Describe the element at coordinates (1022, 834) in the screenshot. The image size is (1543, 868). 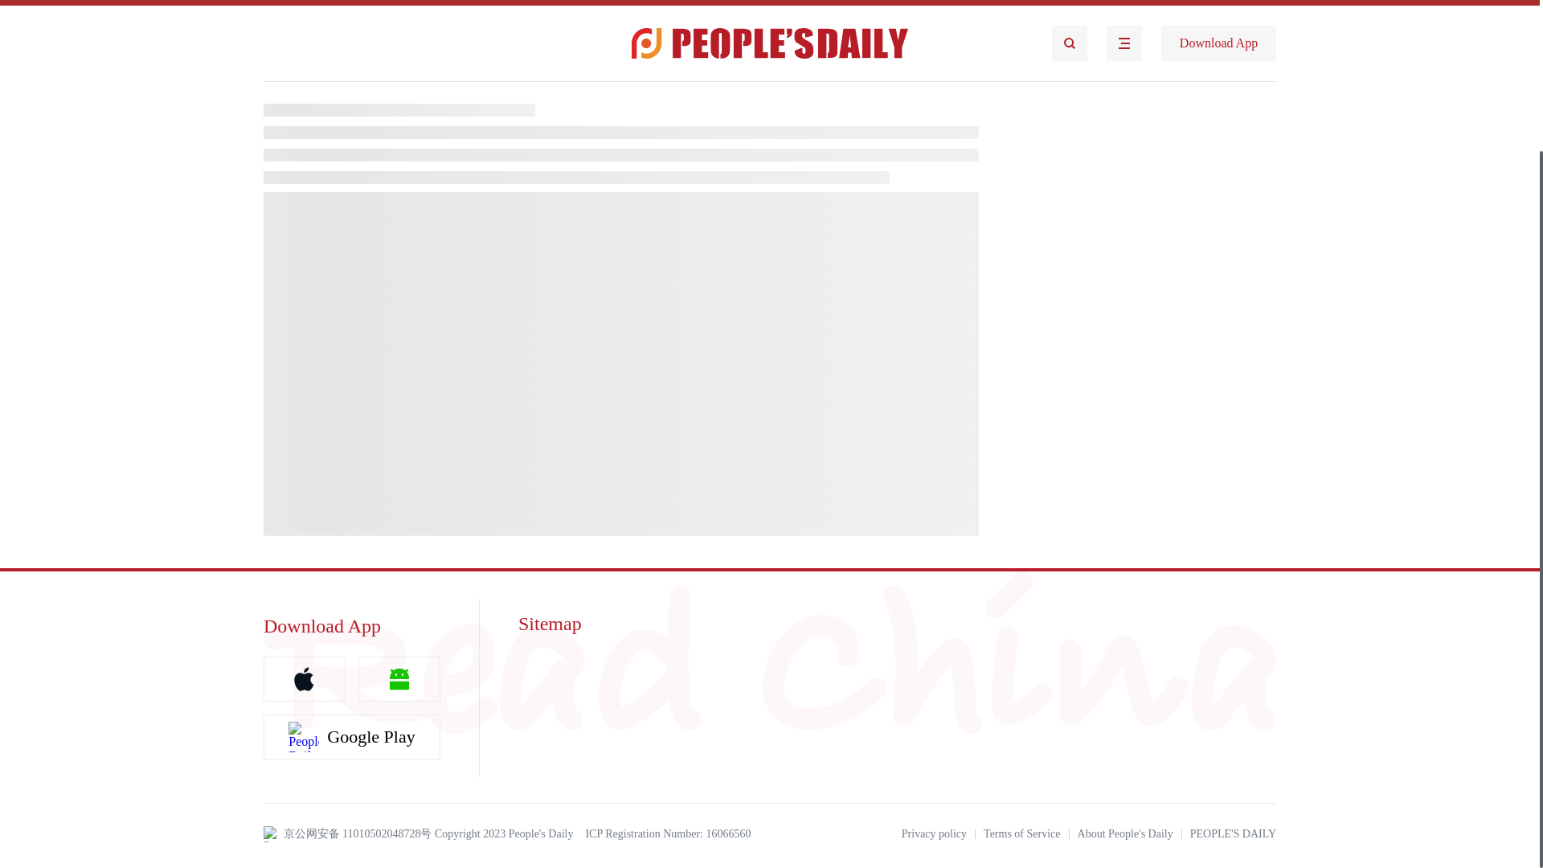
I see `Terms of Service` at that location.